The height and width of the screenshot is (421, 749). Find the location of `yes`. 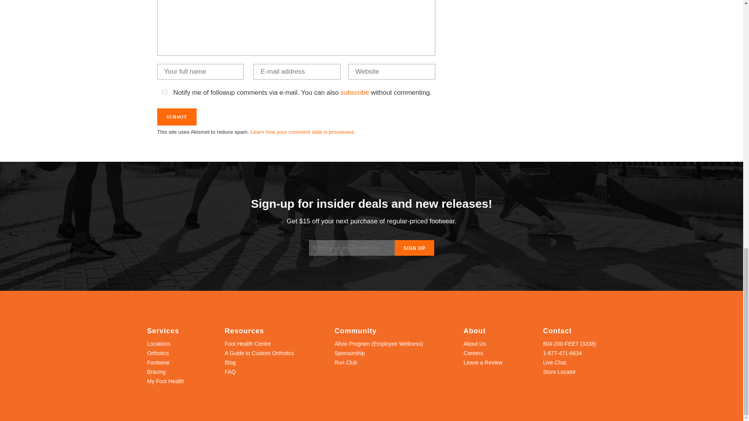

yes is located at coordinates (164, 92).